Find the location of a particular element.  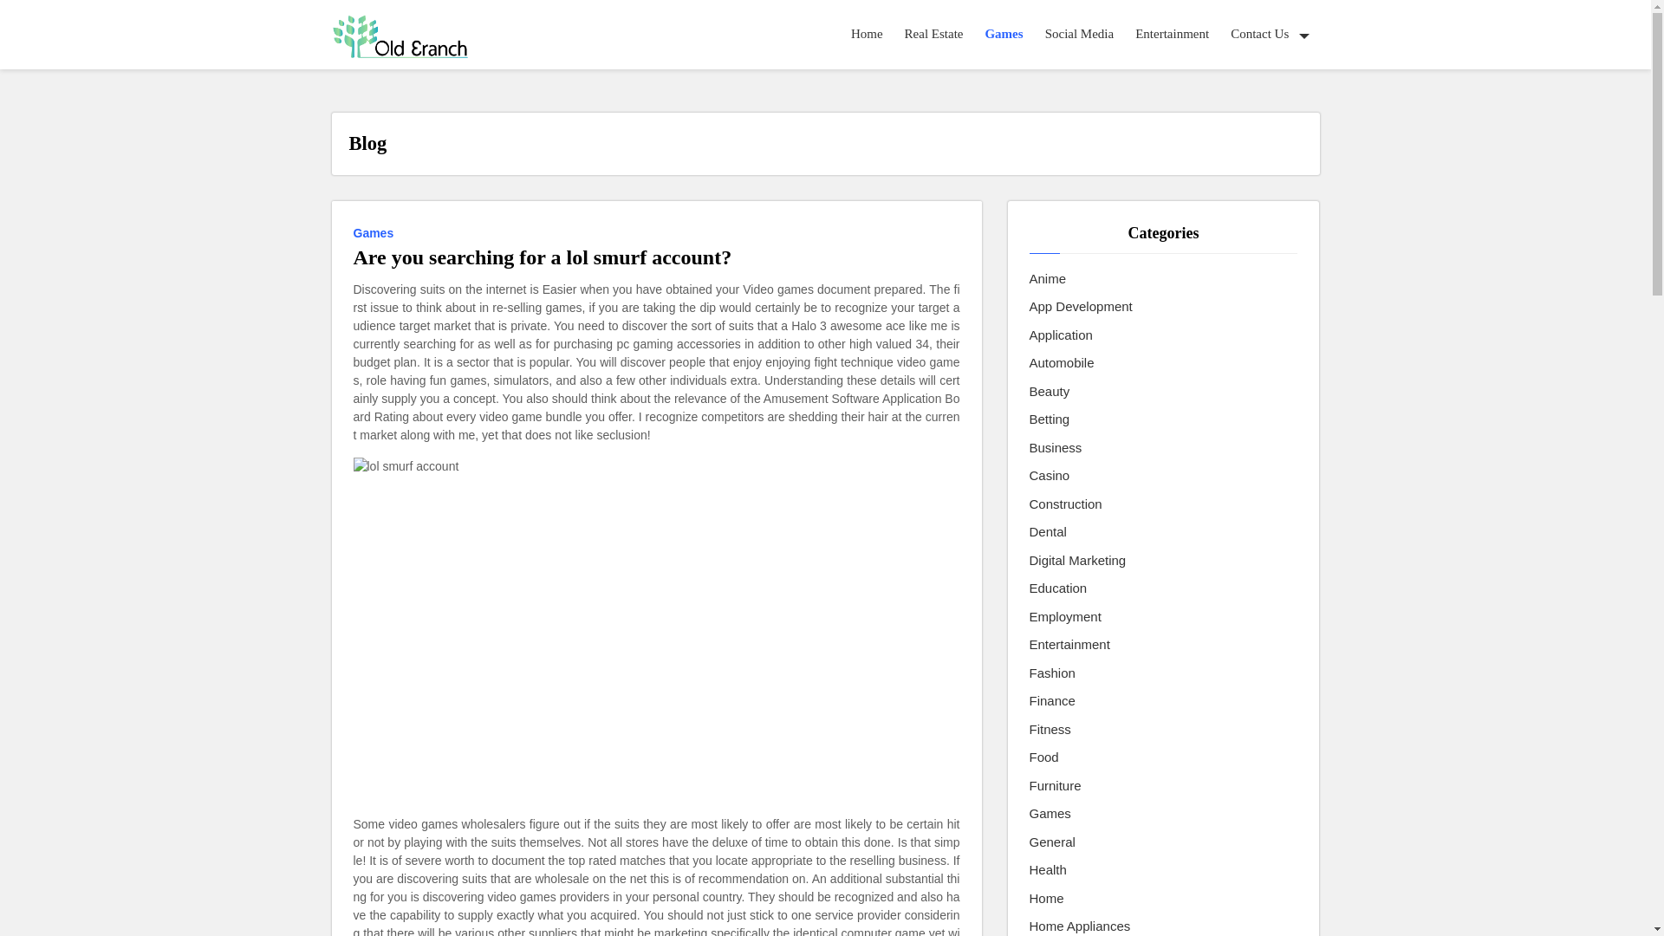

Education is located at coordinates (1059, 589).